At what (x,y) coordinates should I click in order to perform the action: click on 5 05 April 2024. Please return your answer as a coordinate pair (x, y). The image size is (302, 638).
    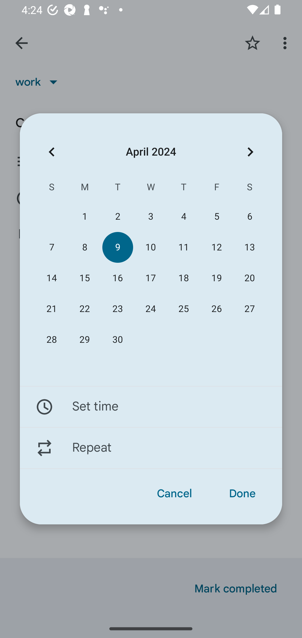
    Looking at the image, I should click on (216, 217).